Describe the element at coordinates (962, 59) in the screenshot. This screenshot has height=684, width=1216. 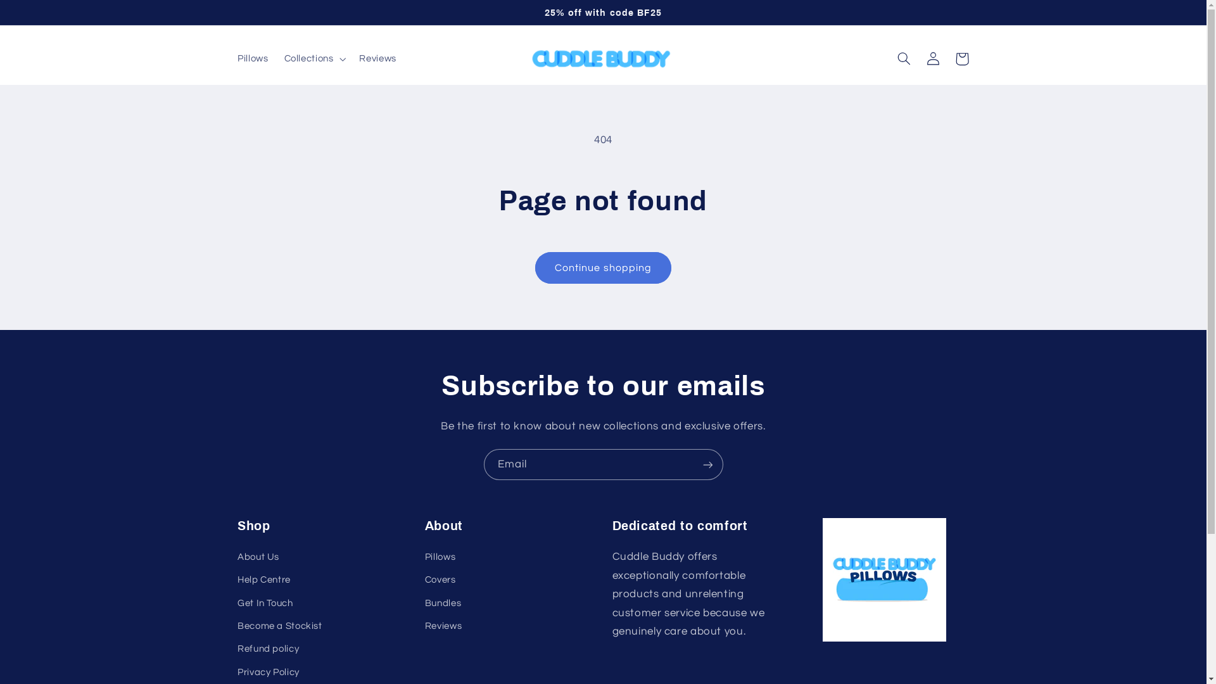
I see `Cart` at that location.